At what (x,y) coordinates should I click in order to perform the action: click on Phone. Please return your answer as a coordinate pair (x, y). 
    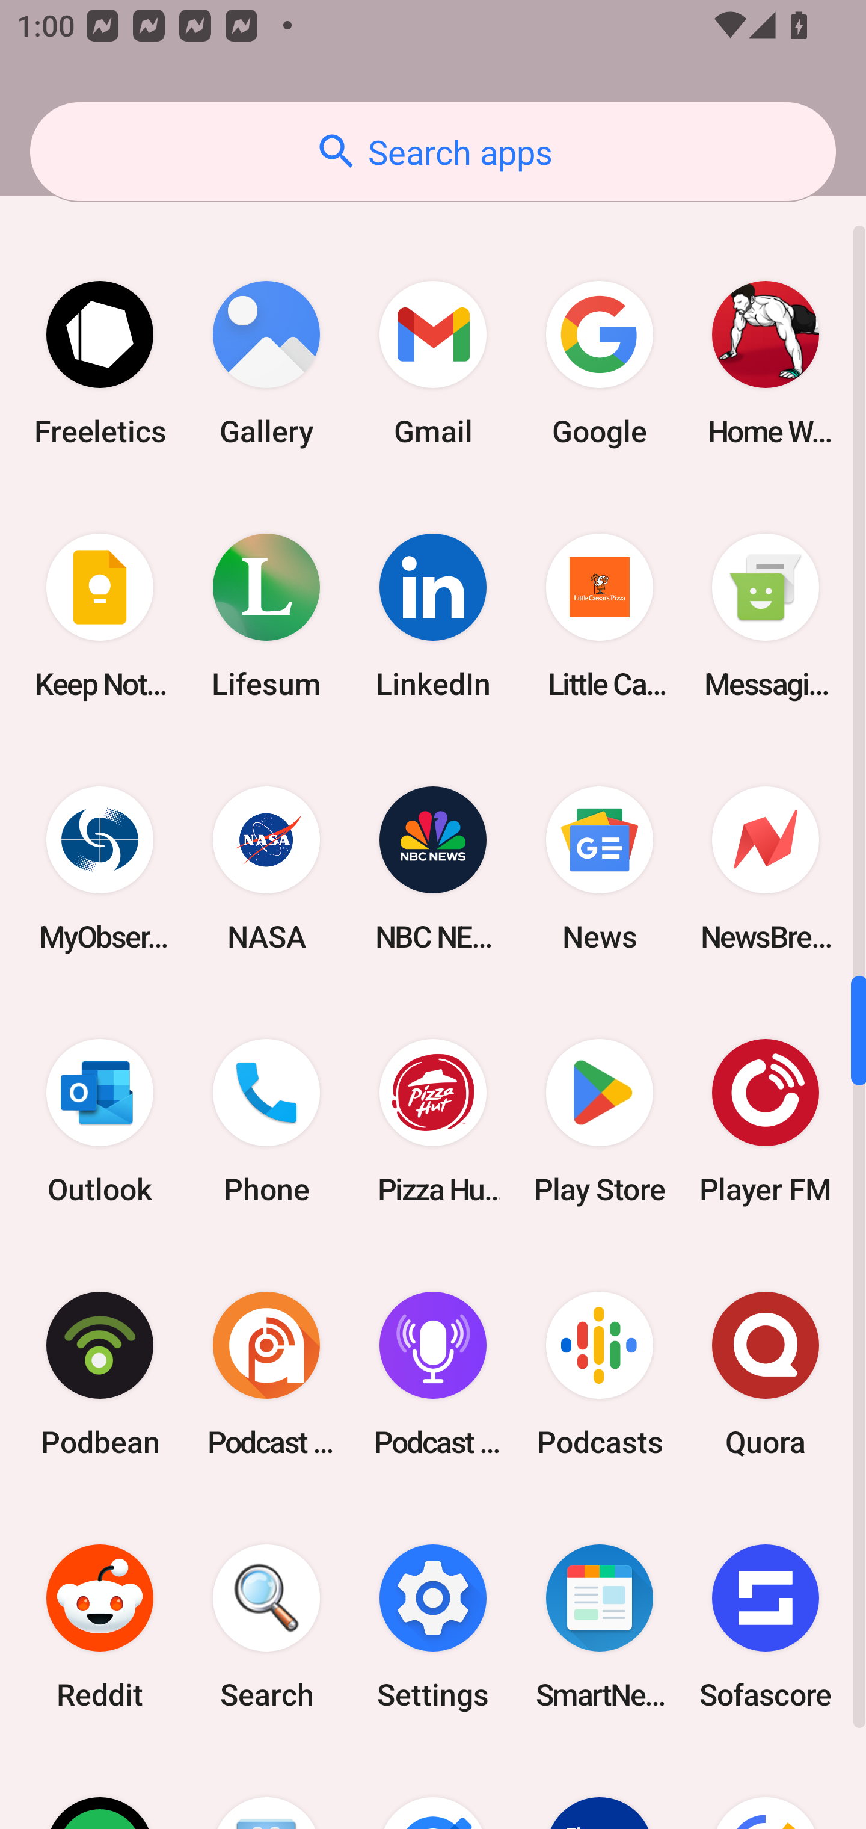
    Looking at the image, I should click on (266, 1121).